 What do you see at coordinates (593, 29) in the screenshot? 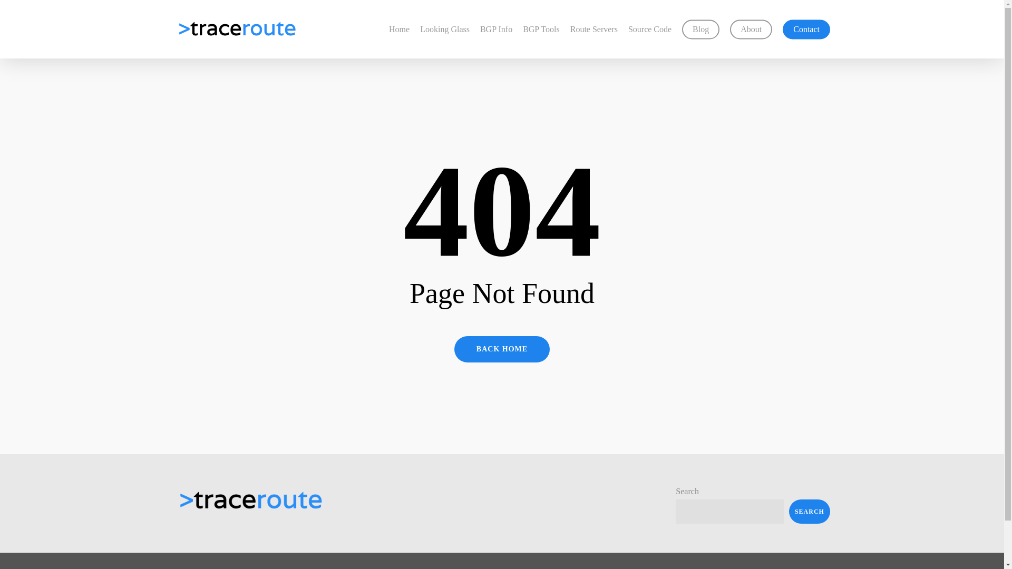
I see `Route Servers` at bounding box center [593, 29].